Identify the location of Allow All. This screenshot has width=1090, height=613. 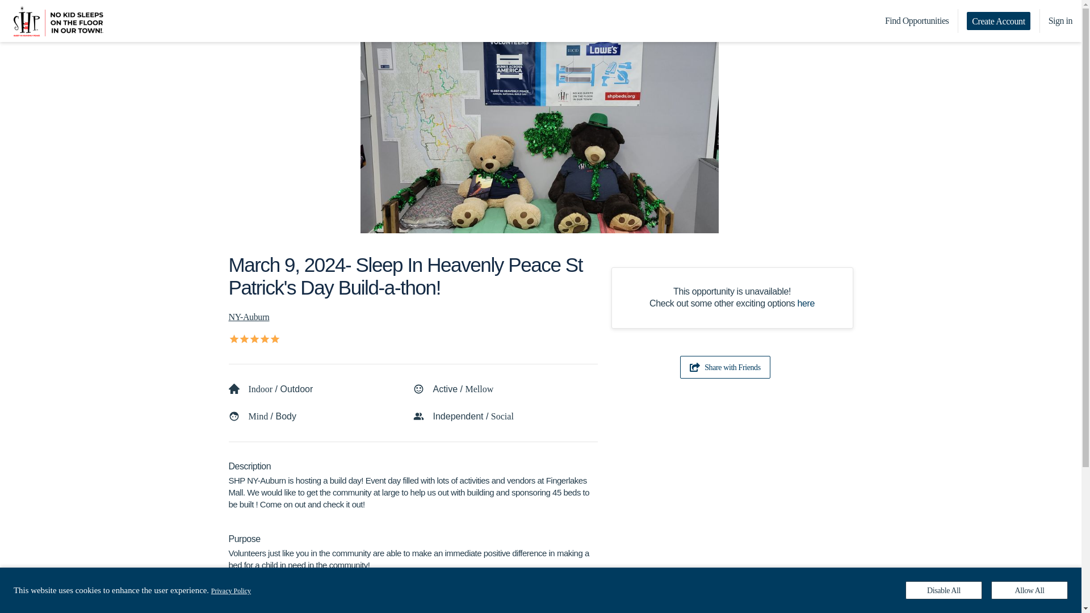
(1029, 590).